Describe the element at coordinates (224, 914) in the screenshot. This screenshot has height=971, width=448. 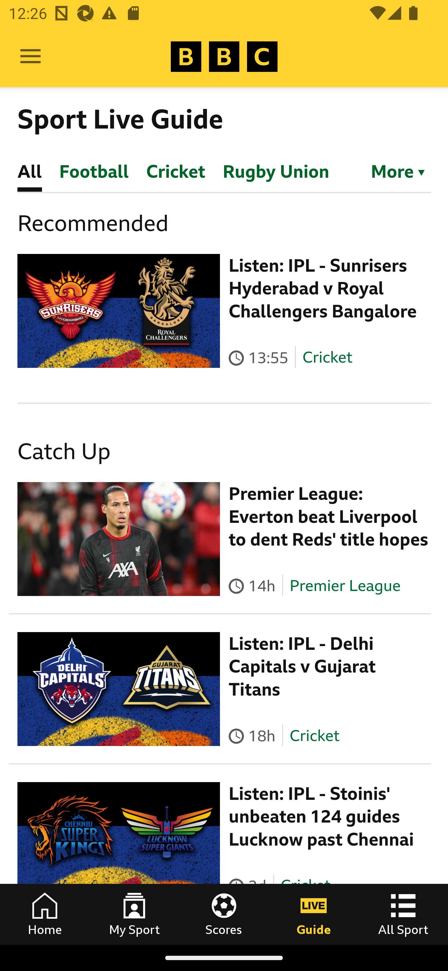
I see `Scores` at that location.